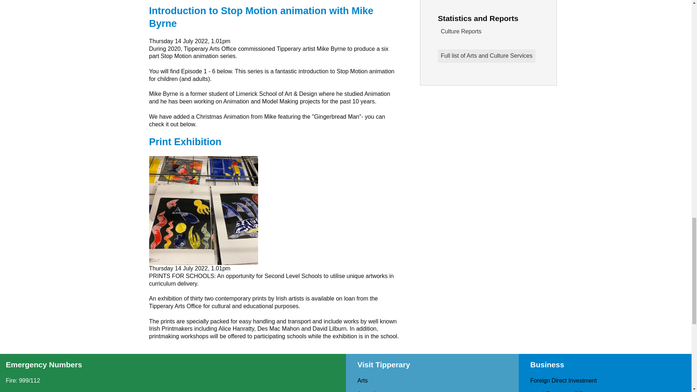  What do you see at coordinates (486, 56) in the screenshot?
I see `Full list of Arts and Culture Services` at bounding box center [486, 56].